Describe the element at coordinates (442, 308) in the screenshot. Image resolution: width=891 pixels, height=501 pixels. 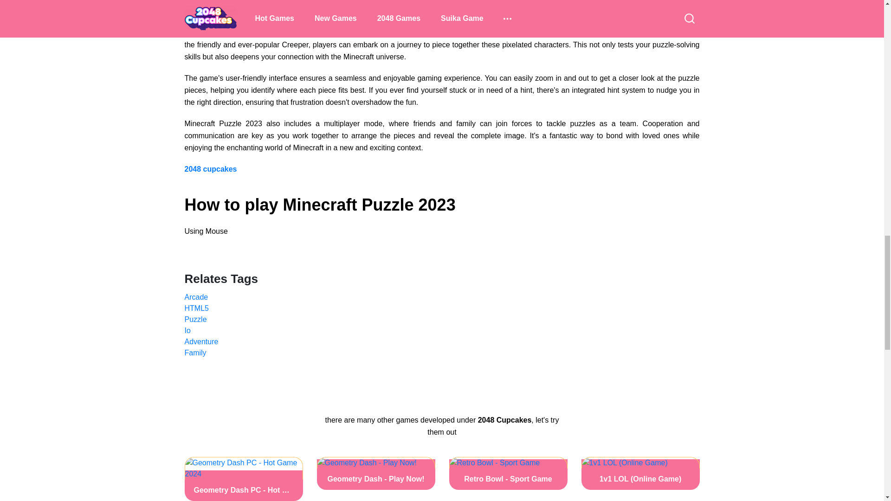
I see `HTML5` at that location.